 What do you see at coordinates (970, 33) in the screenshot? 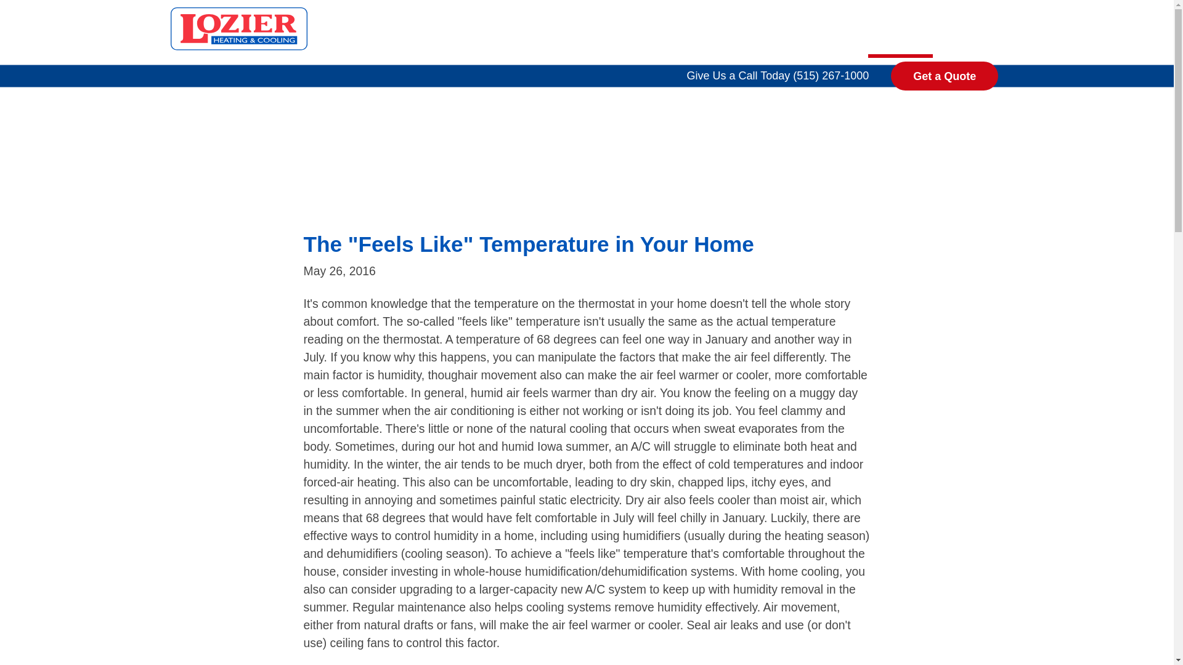
I see `About` at bounding box center [970, 33].